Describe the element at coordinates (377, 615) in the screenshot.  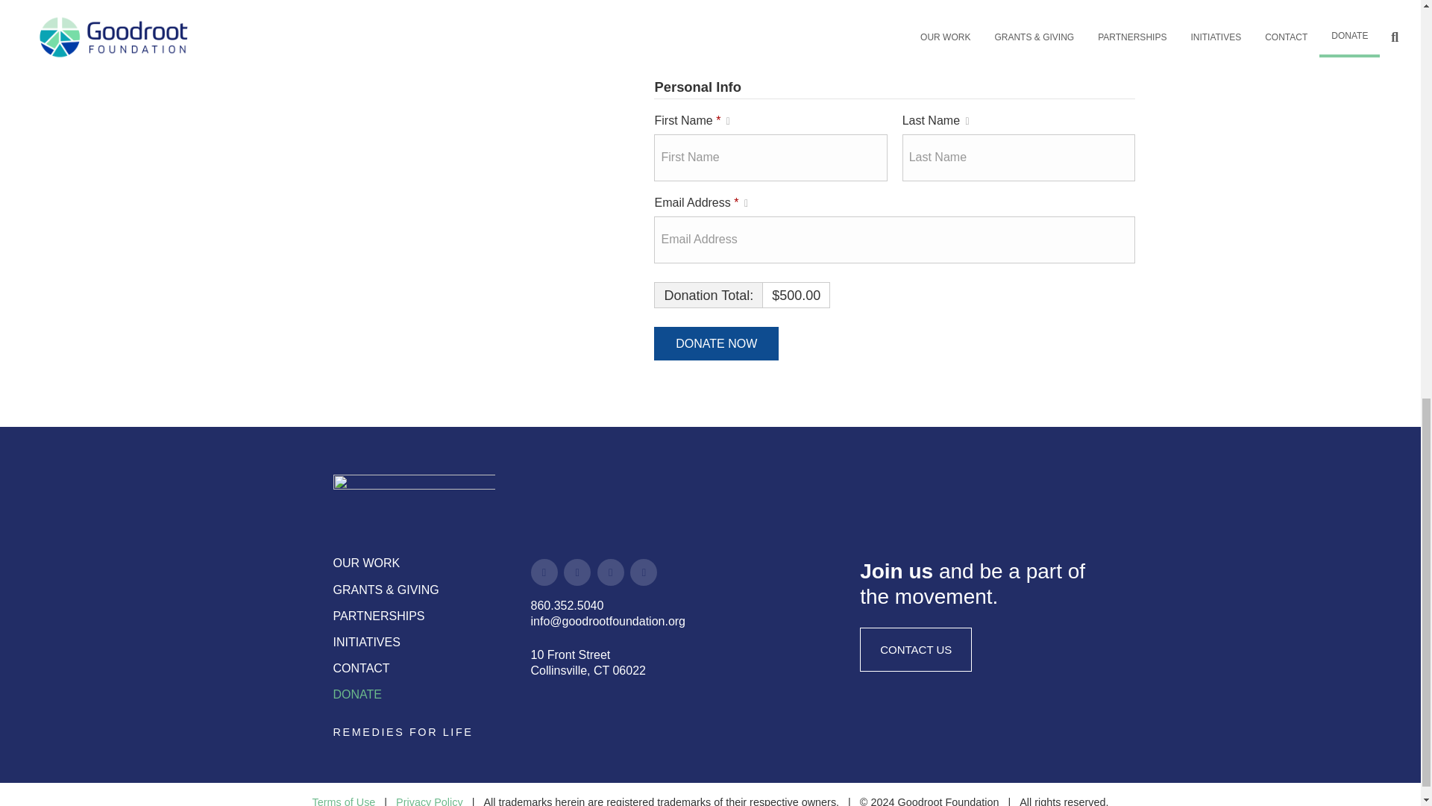
I see `PARTNERSHIPS` at that location.